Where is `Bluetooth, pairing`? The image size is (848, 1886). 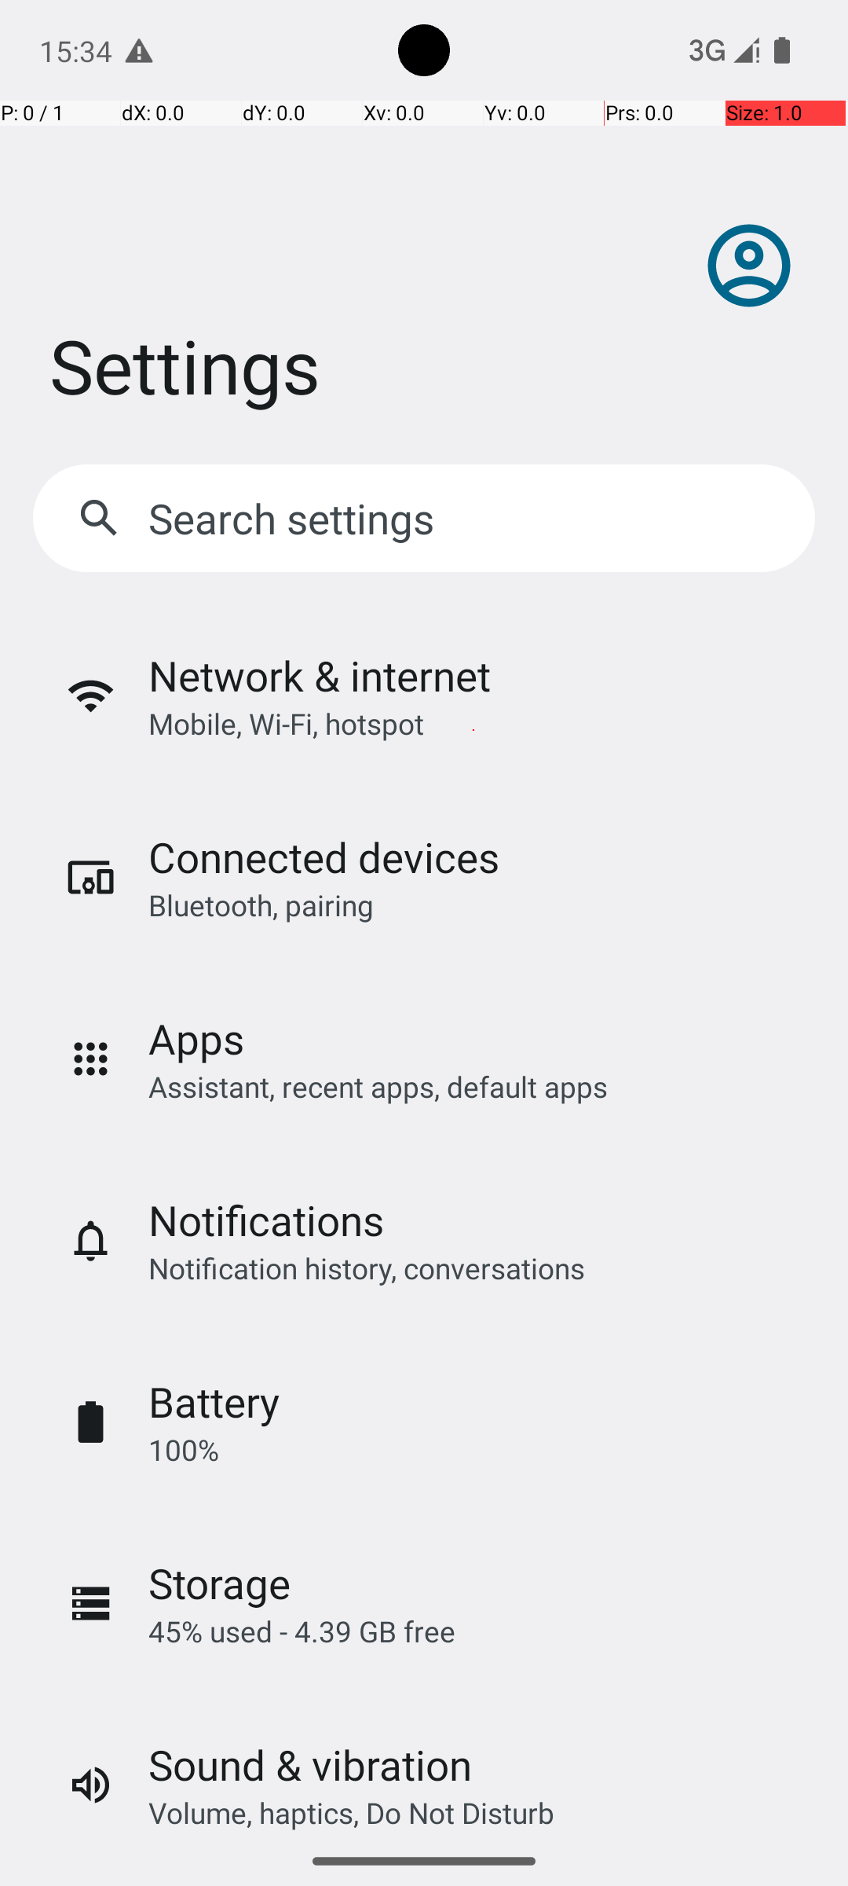
Bluetooth, pairing is located at coordinates (261, 905).